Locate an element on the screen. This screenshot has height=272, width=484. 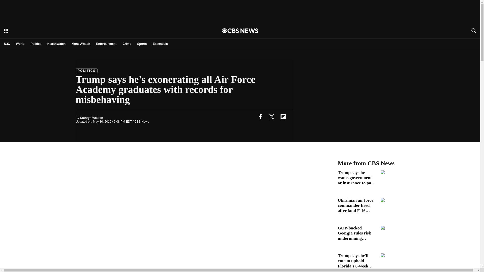
facebook is located at coordinates (260, 116).